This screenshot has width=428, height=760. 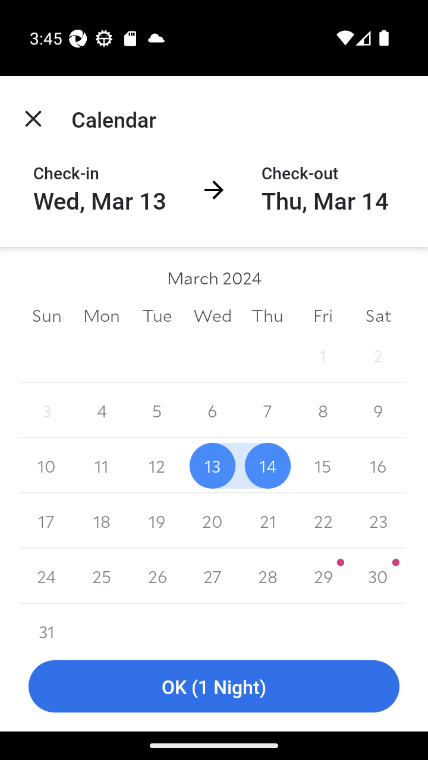 I want to click on 2 2 March 2024, so click(x=378, y=355).